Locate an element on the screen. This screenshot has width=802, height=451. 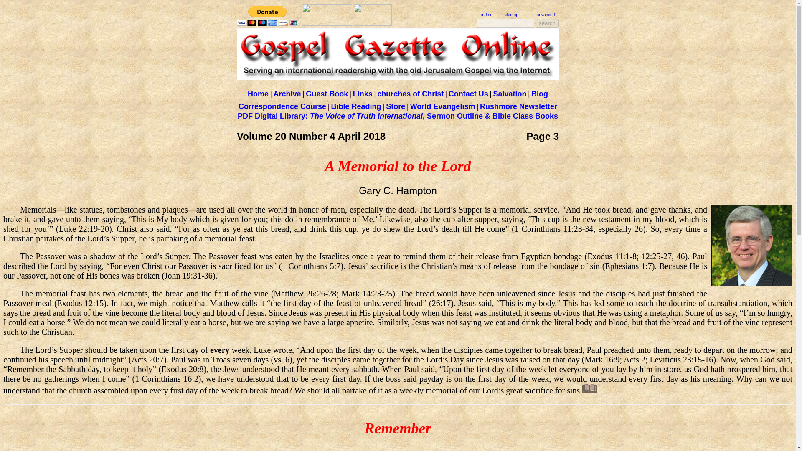
Blog is located at coordinates (539, 94).